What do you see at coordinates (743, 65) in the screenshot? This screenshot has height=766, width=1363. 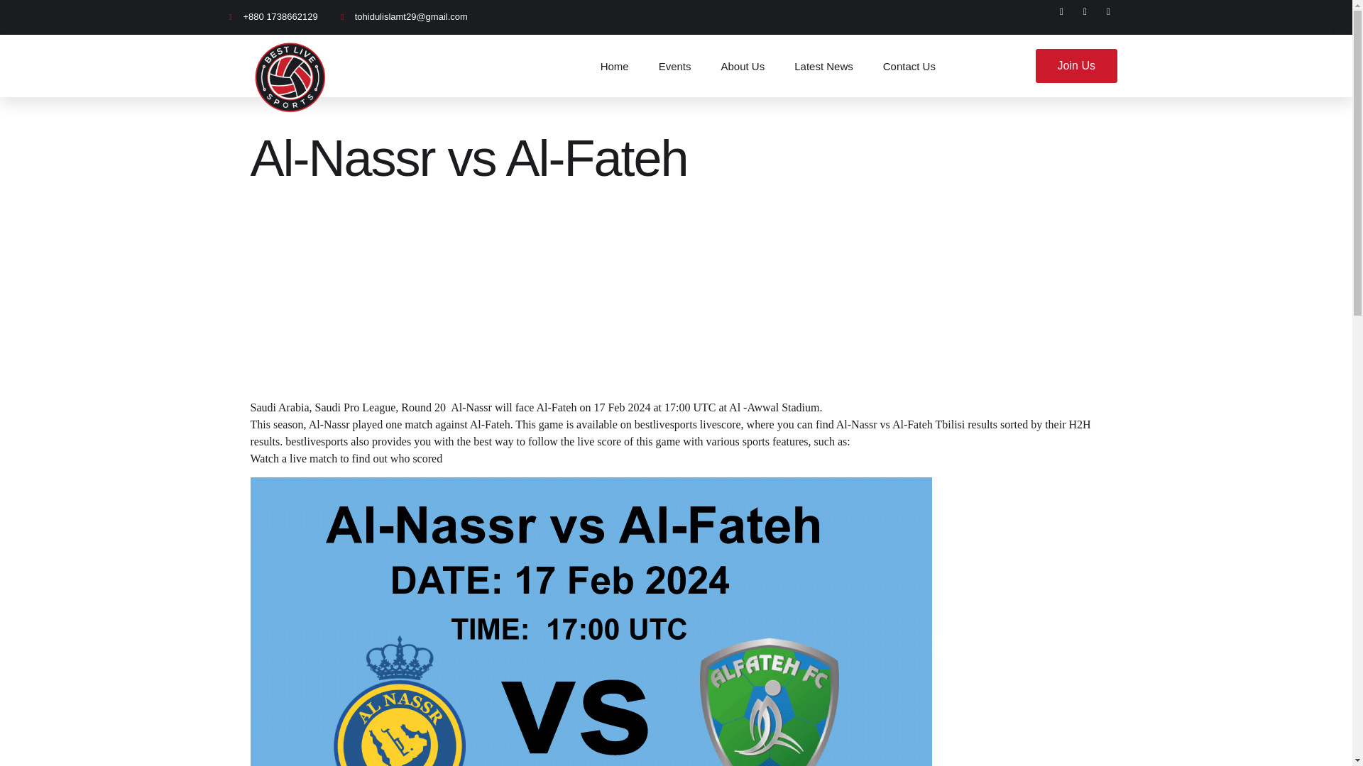 I see `About Us` at bounding box center [743, 65].